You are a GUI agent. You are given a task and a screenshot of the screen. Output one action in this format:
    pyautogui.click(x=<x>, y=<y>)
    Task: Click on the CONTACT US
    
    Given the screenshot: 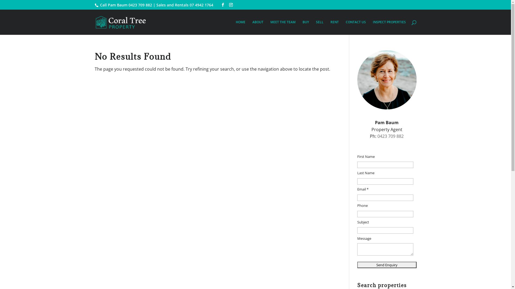 What is the action you would take?
    pyautogui.click(x=356, y=28)
    